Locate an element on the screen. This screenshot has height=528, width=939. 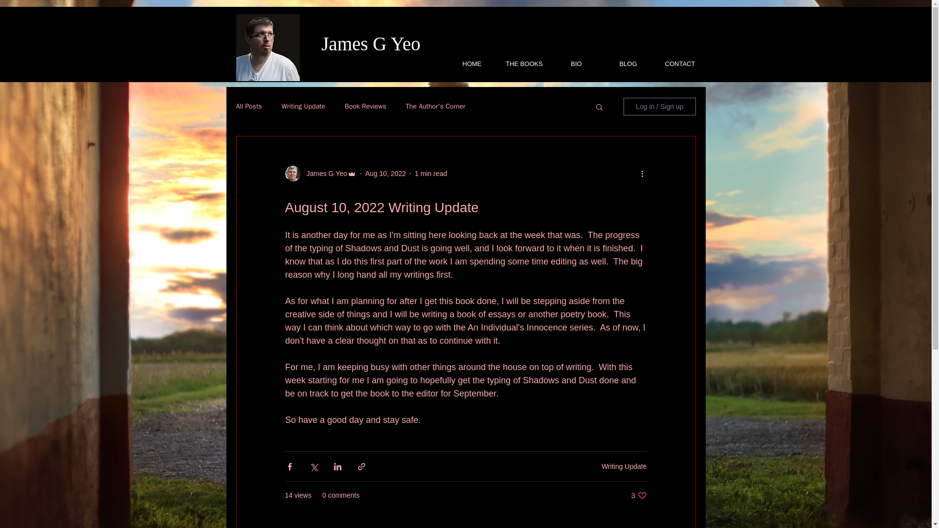
Book Reviews is located at coordinates (365, 107).